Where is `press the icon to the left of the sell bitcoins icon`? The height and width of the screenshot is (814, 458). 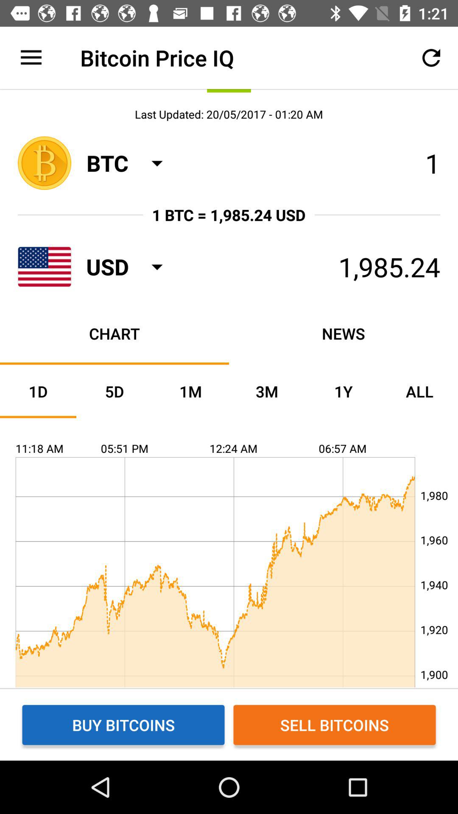
press the icon to the left of the sell bitcoins icon is located at coordinates (123, 725).